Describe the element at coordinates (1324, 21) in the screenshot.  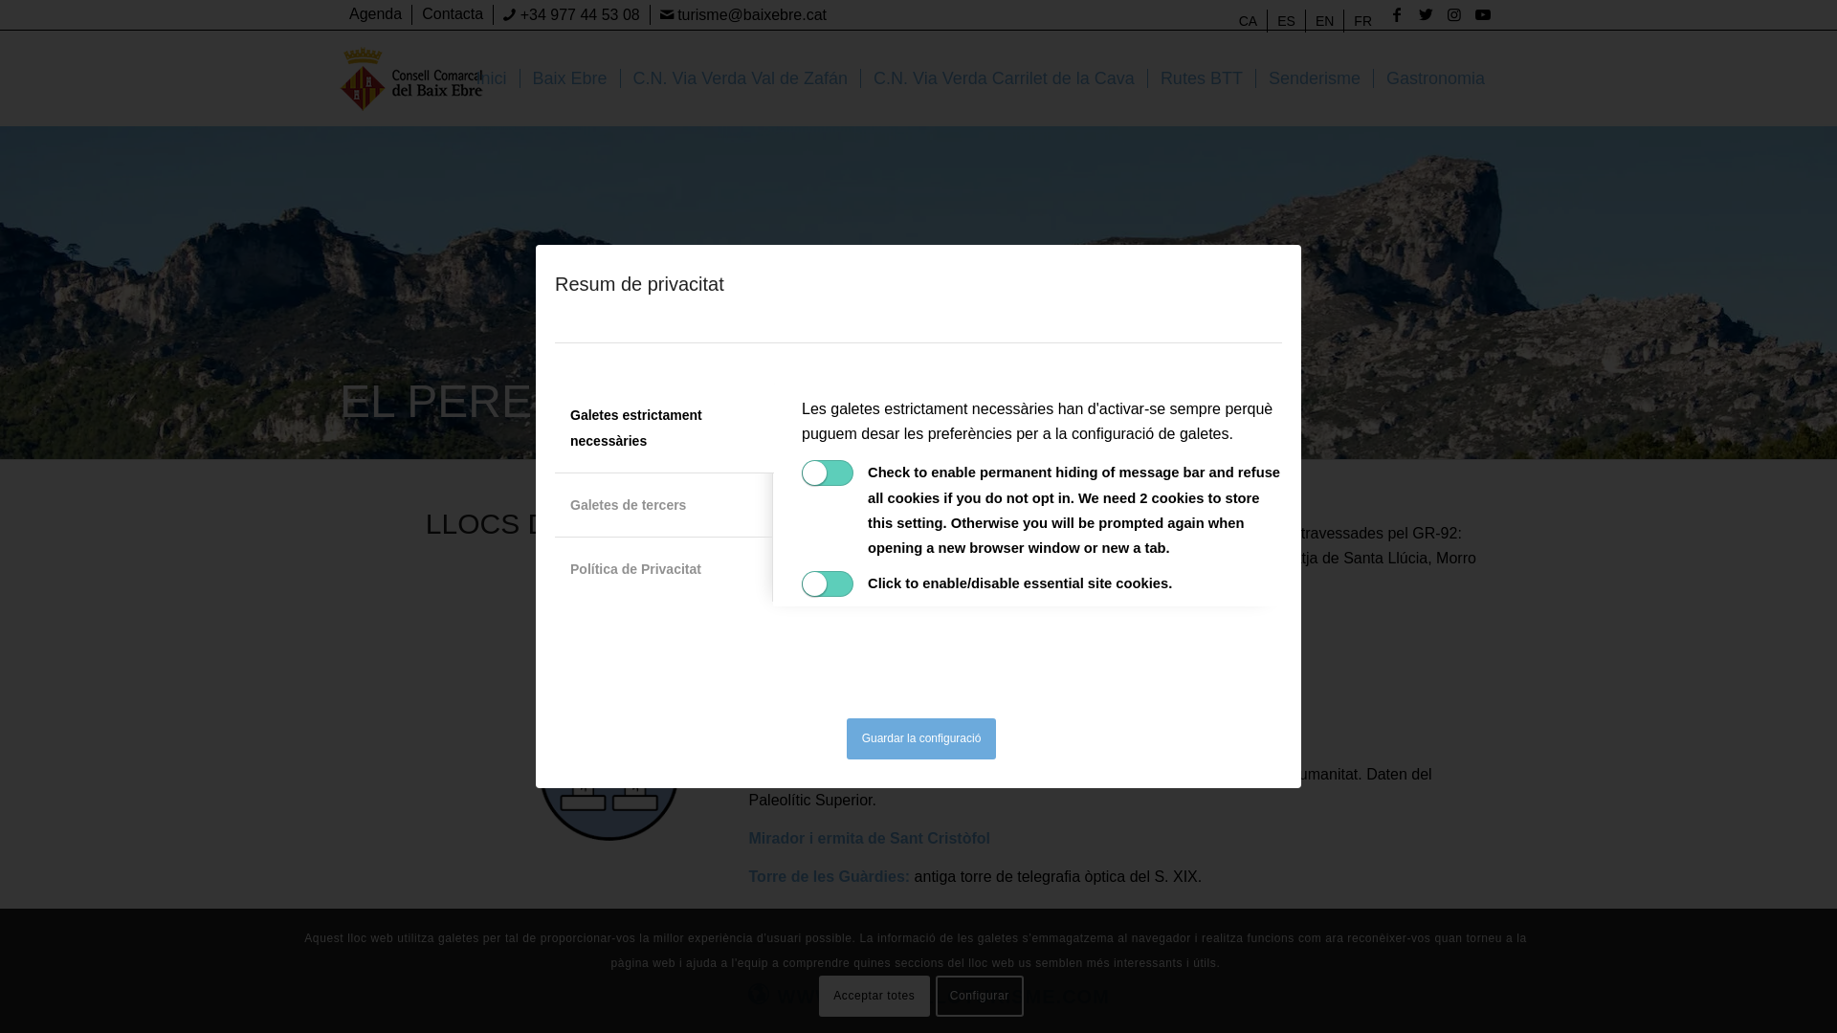
I see `EN` at that location.